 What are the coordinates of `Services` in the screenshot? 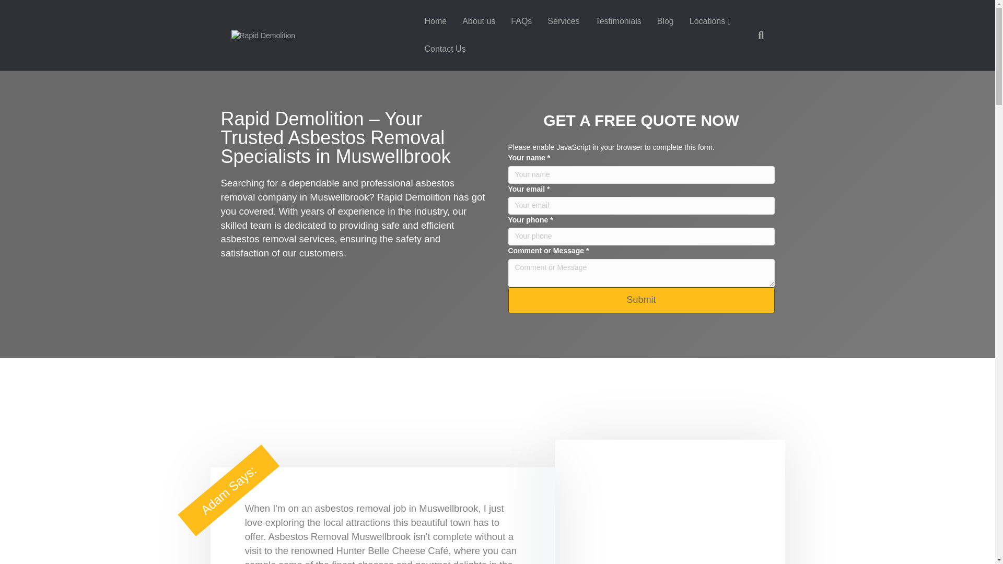 It's located at (563, 21).